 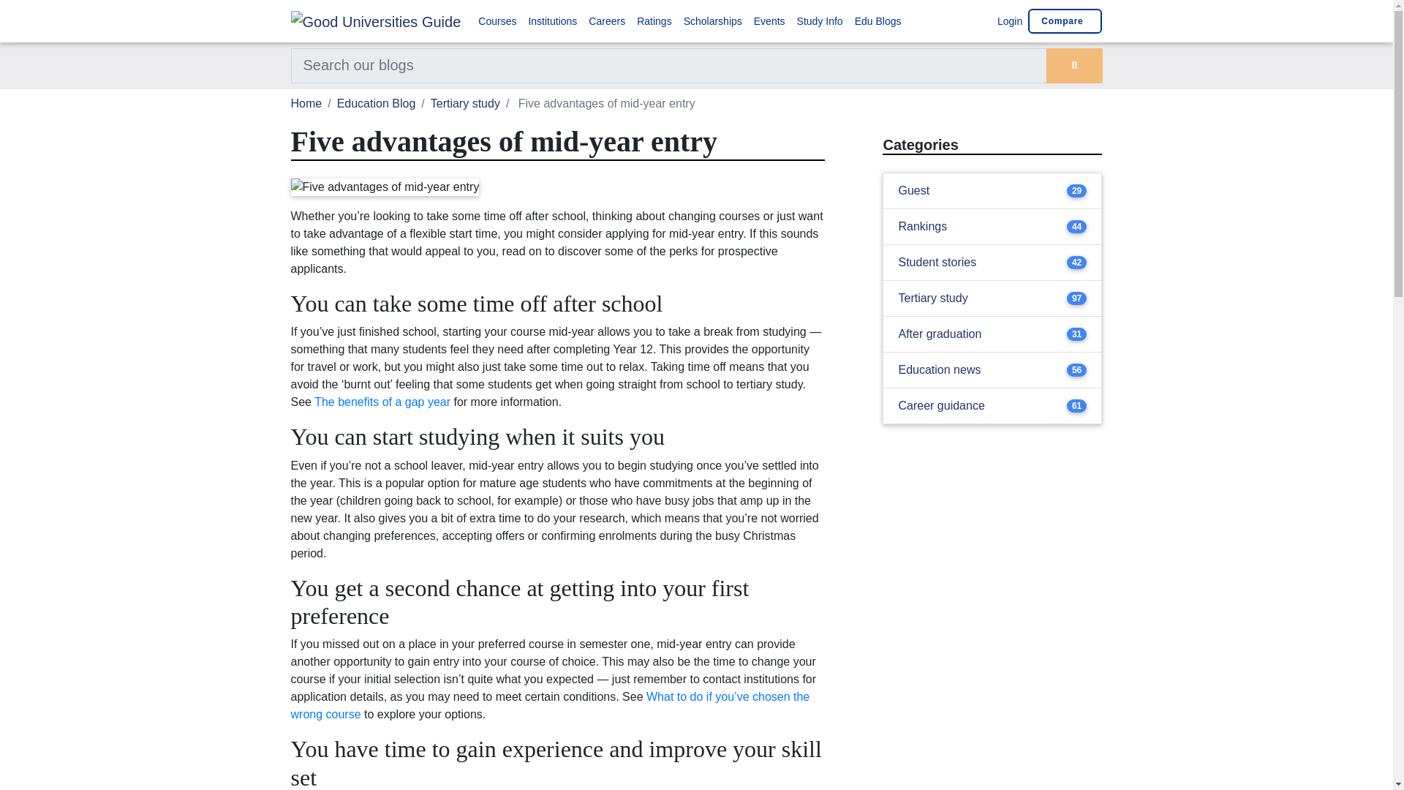 What do you see at coordinates (940, 406) in the screenshot?
I see `Career guidance` at bounding box center [940, 406].